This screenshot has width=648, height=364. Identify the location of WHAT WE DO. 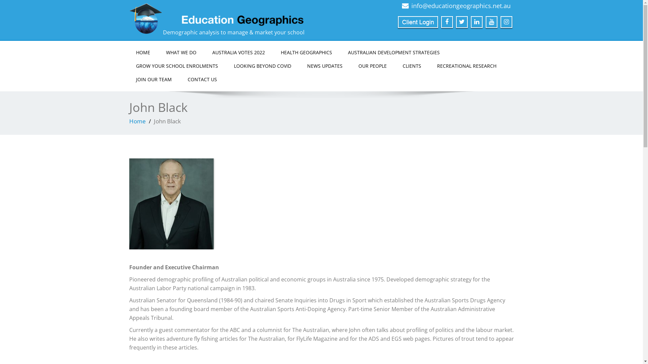
(181, 53).